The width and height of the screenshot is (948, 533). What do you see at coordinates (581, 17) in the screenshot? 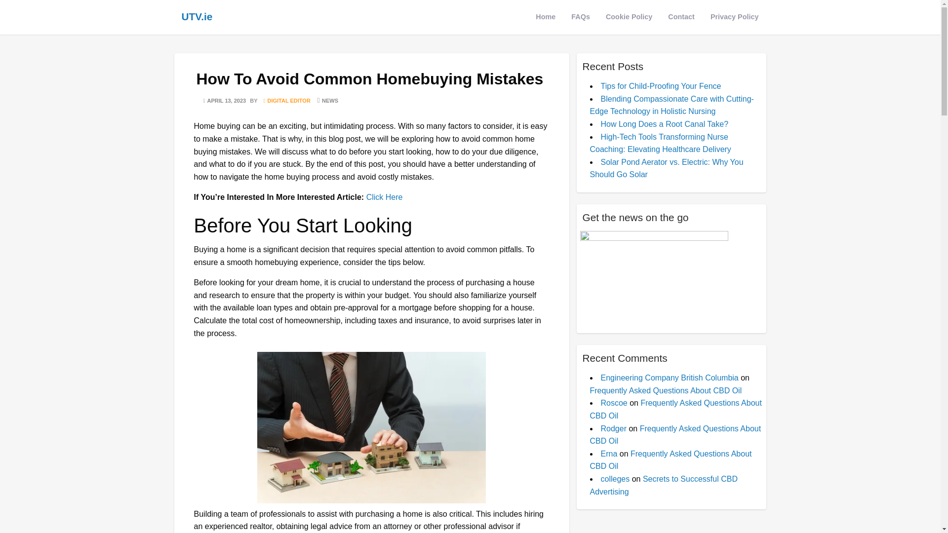
I see `FAQs` at bounding box center [581, 17].